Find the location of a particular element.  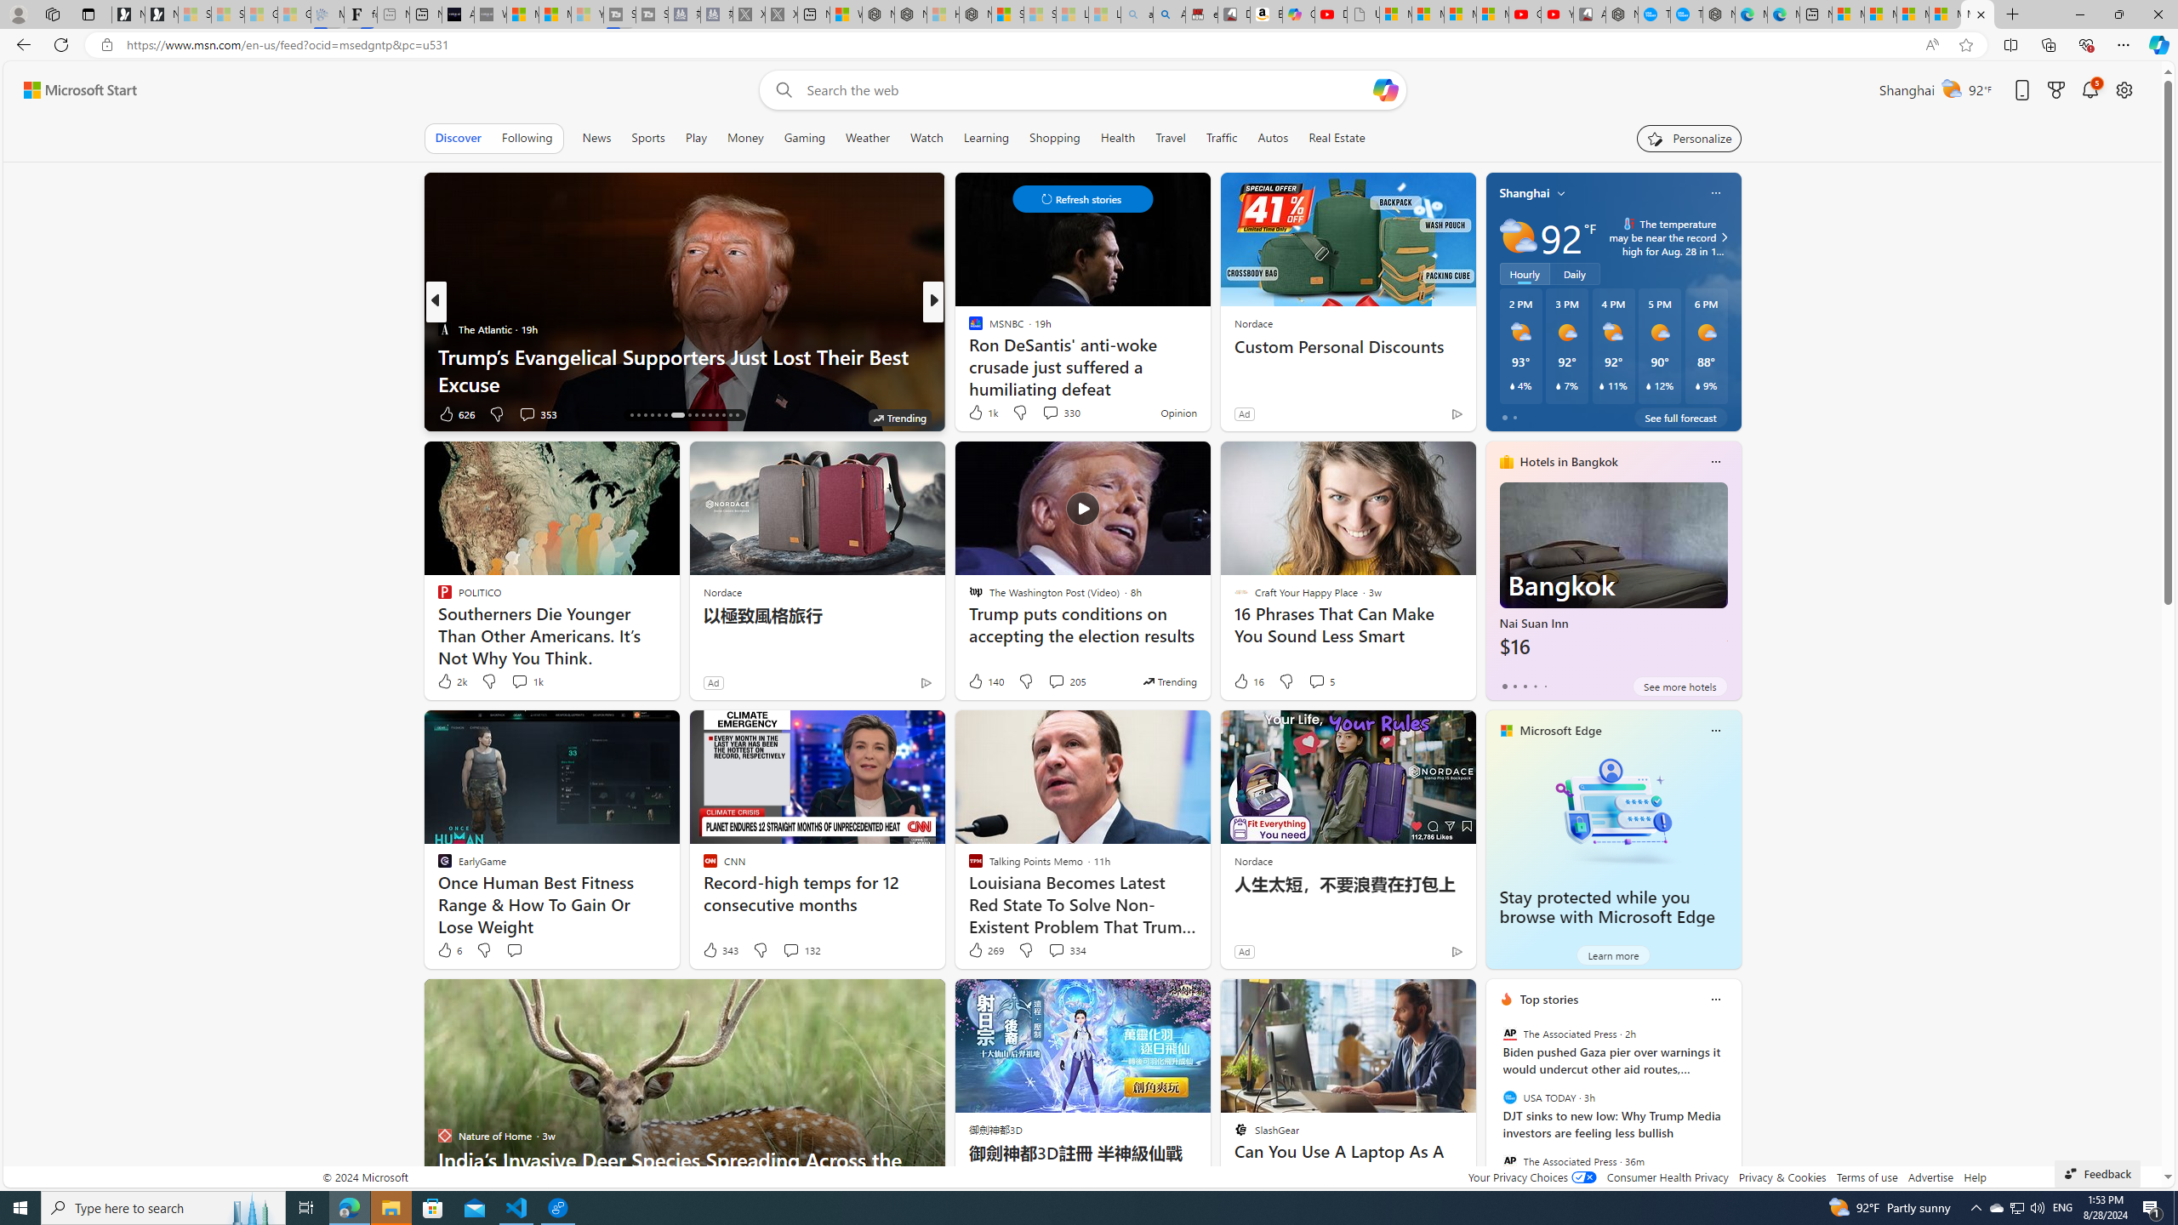

Skip to footer is located at coordinates (70, 90).